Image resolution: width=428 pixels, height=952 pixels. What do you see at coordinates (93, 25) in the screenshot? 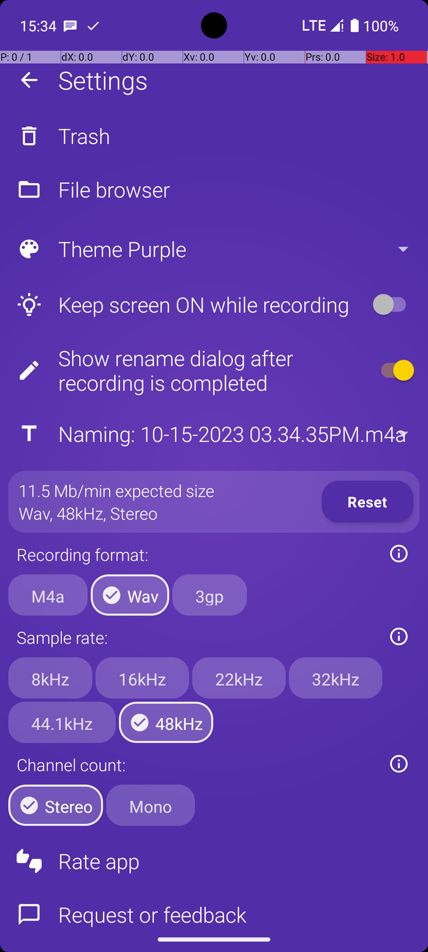
I see `Contacts notification: Finished exporting contacts.vcf.` at bounding box center [93, 25].